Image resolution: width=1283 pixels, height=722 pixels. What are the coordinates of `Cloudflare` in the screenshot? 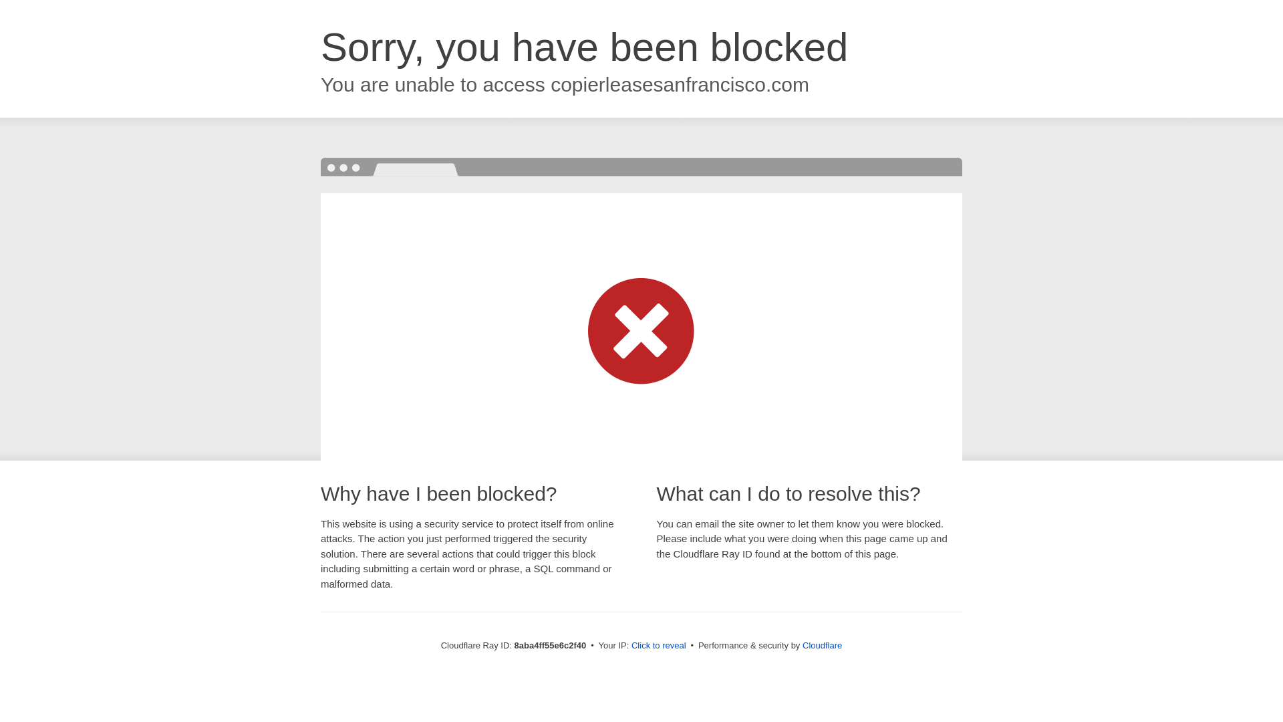 It's located at (822, 645).